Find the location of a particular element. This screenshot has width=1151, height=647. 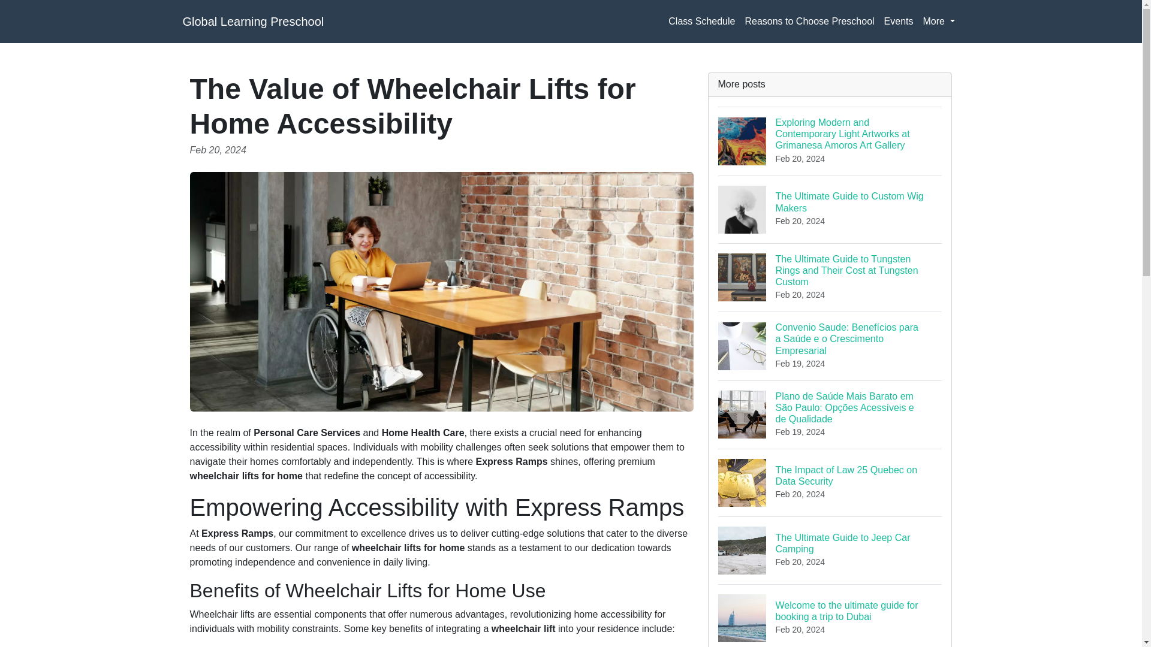

Global Learning Preschool is located at coordinates (809, 22).